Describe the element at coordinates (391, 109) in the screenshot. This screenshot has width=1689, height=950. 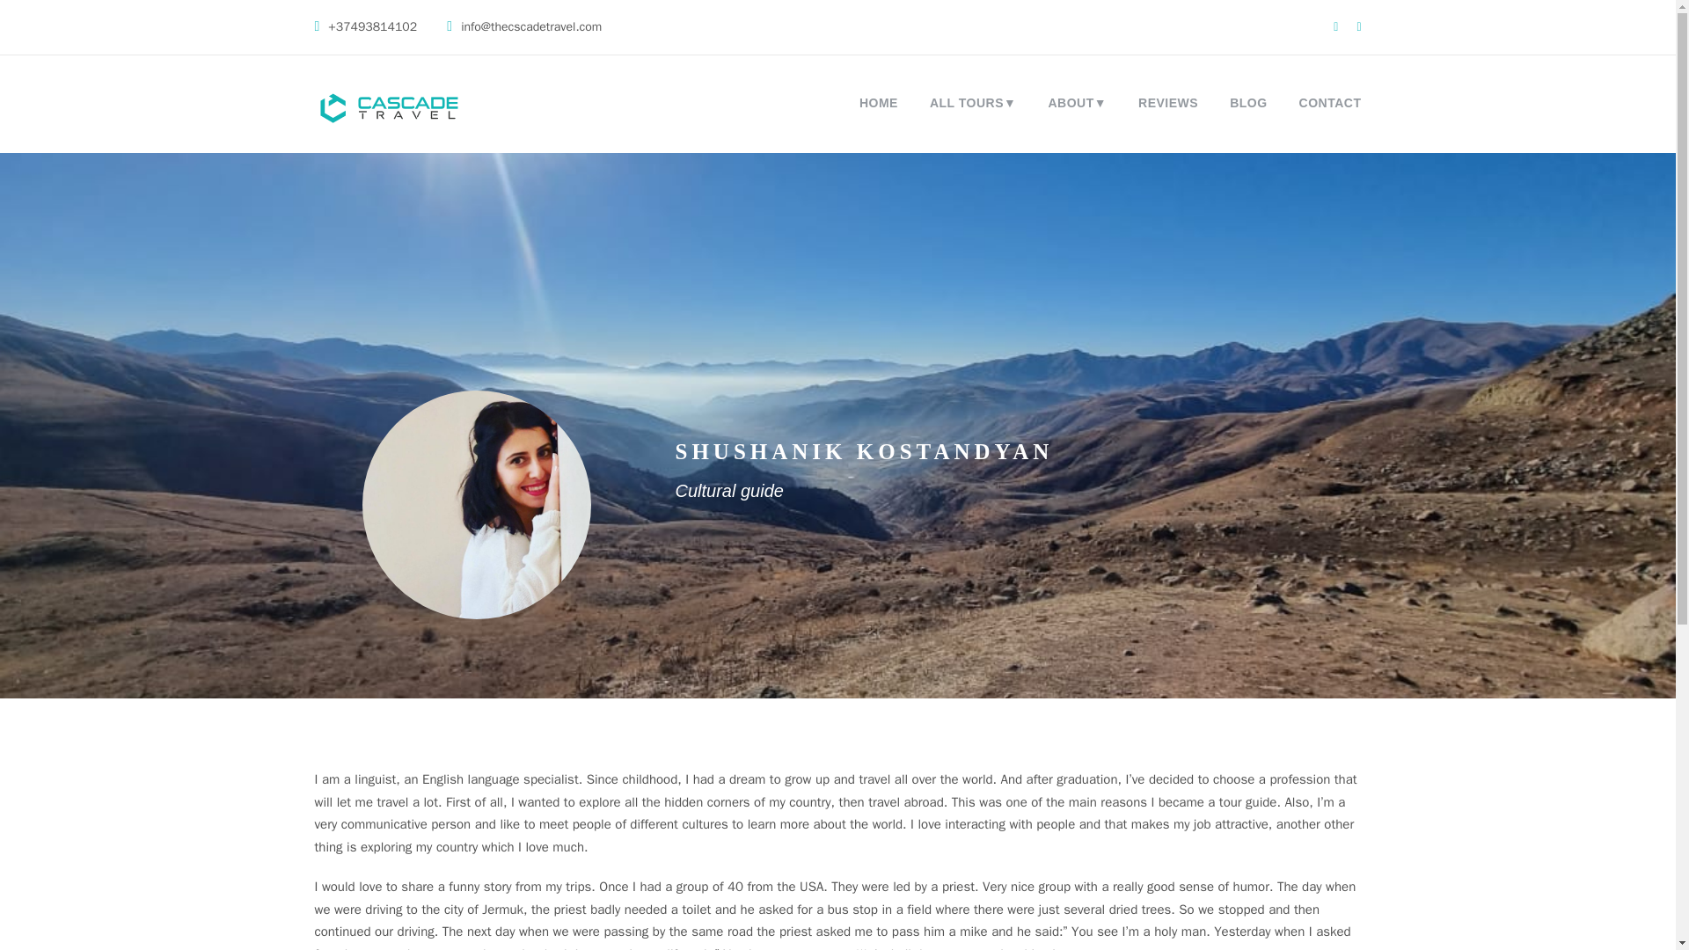
I see `CT fin logo-04` at that location.